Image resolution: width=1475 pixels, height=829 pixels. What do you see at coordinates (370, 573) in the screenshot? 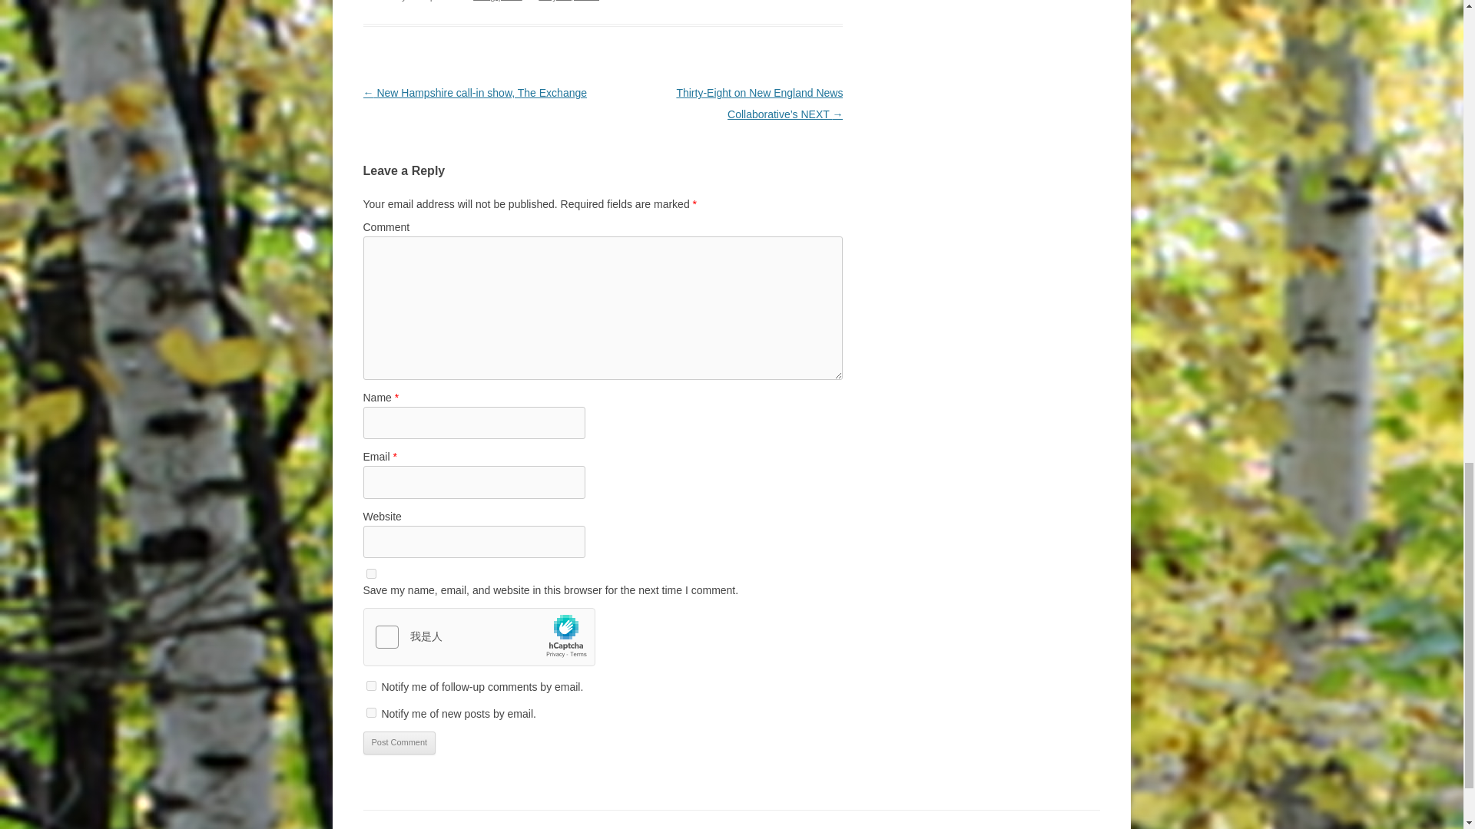
I see `yes` at bounding box center [370, 573].